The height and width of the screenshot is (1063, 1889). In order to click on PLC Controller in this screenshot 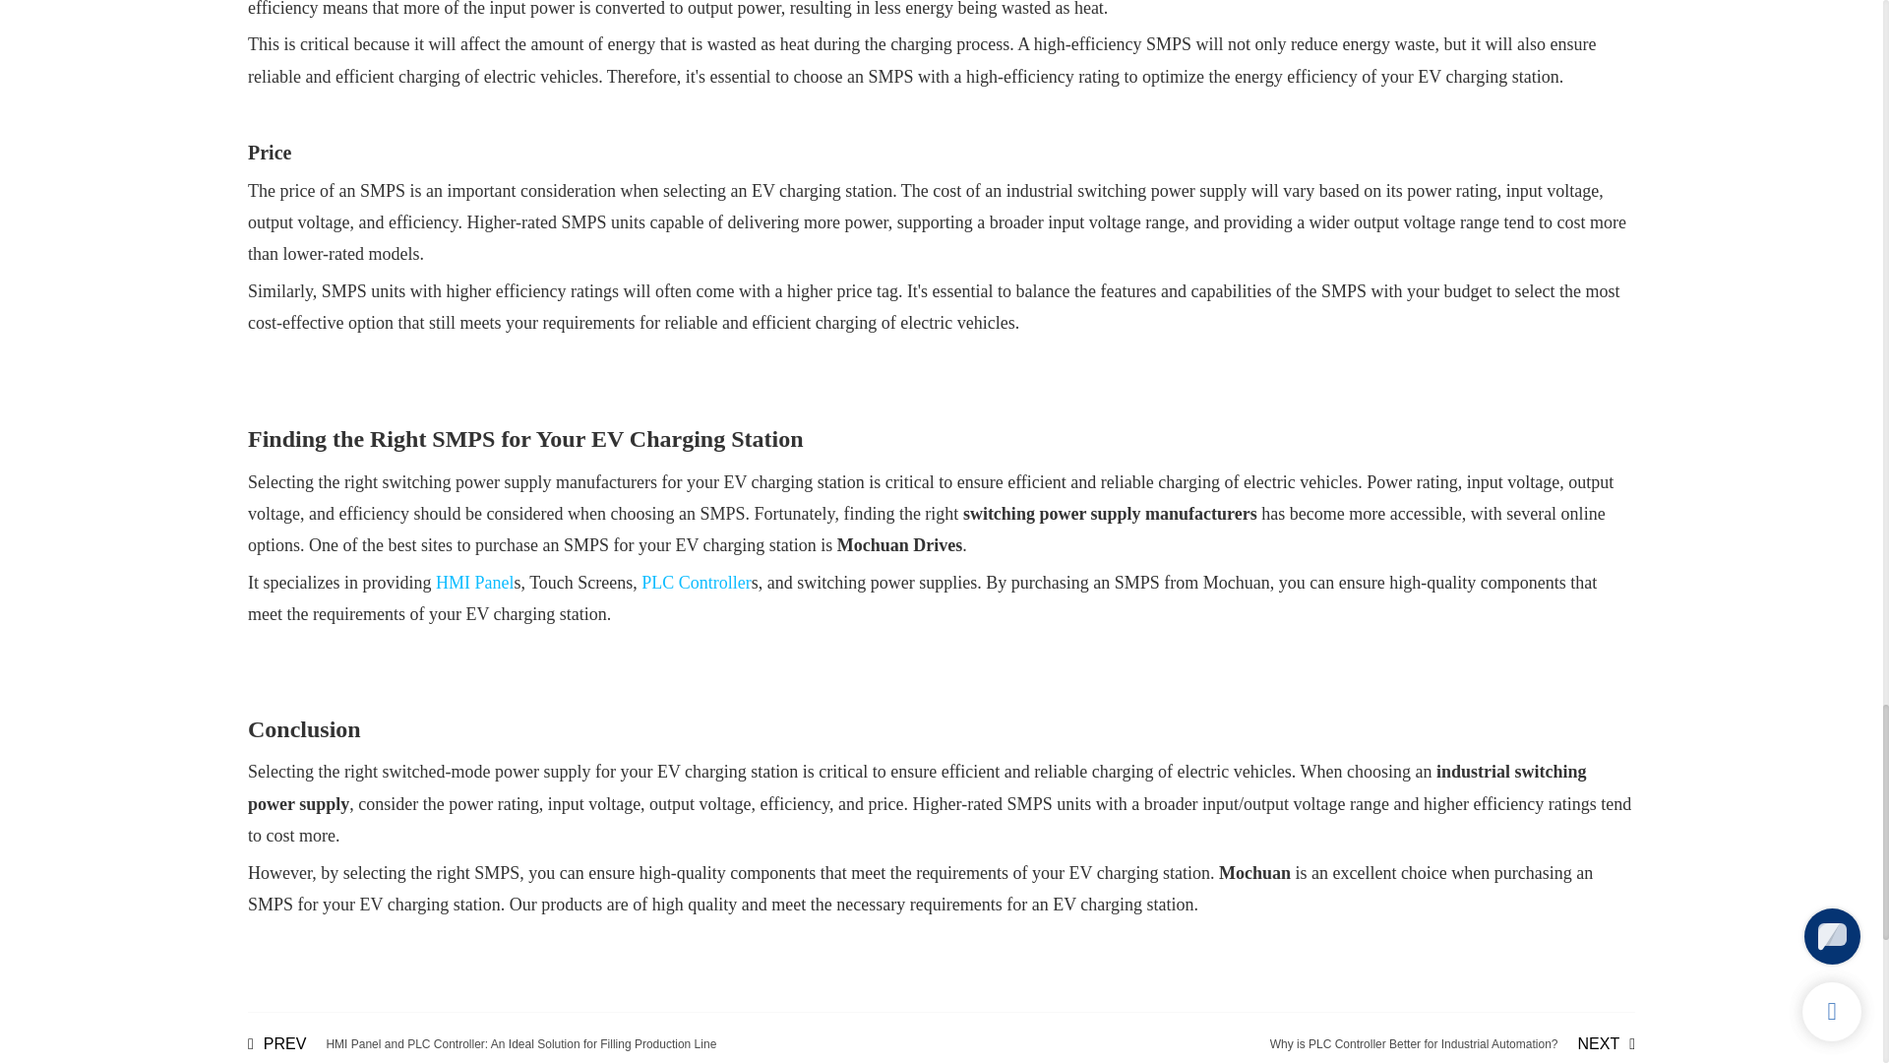, I will do `click(697, 583)`.